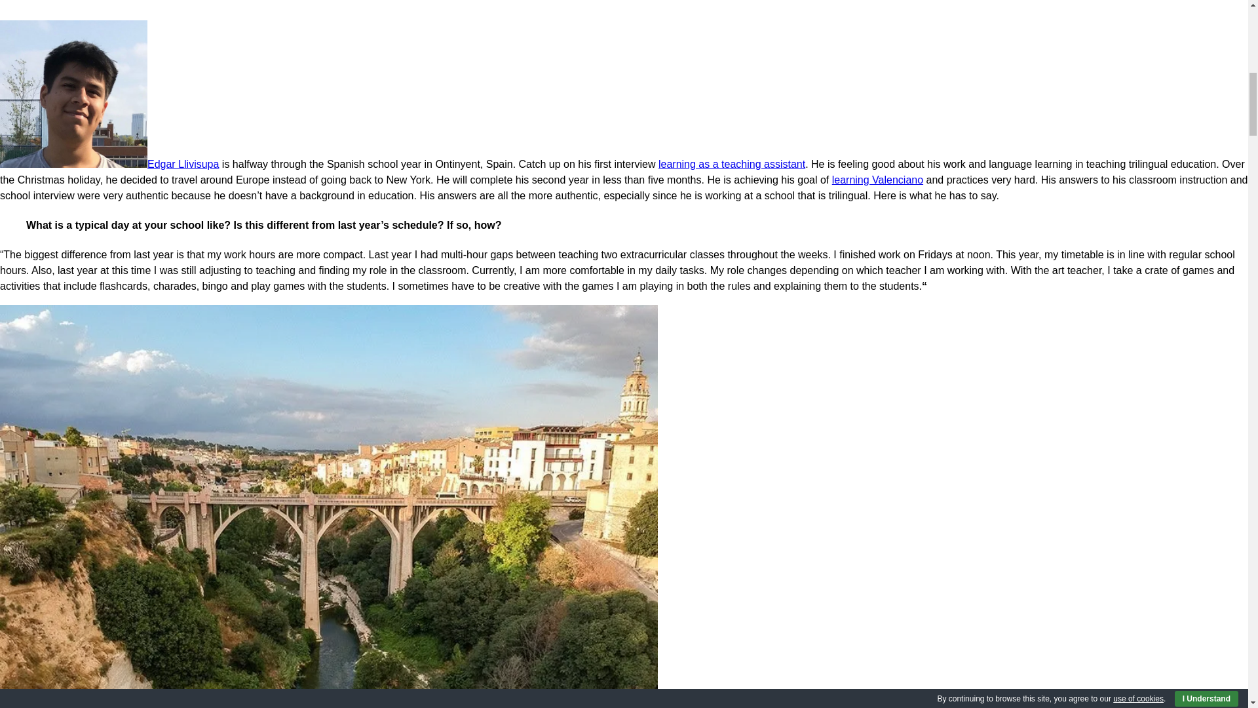 The image size is (1258, 708). What do you see at coordinates (109, 164) in the screenshot?
I see `Edgar Llivisupa` at bounding box center [109, 164].